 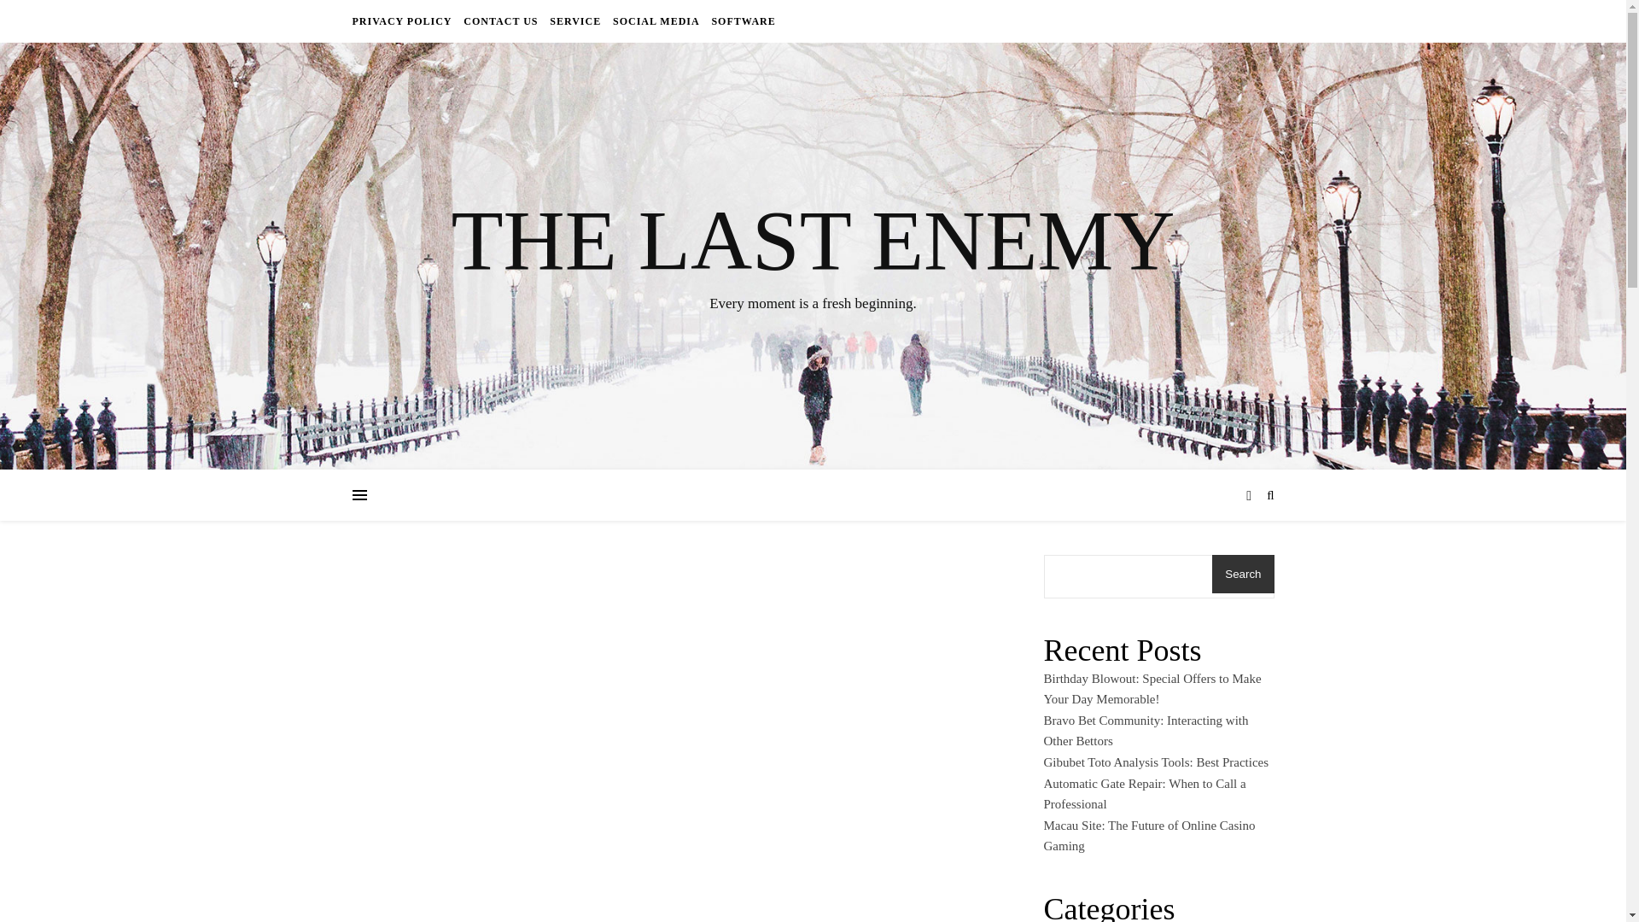 I want to click on Birthday Blowout: Special Offers to Make Your Day Memorable!, so click(x=1151, y=690).